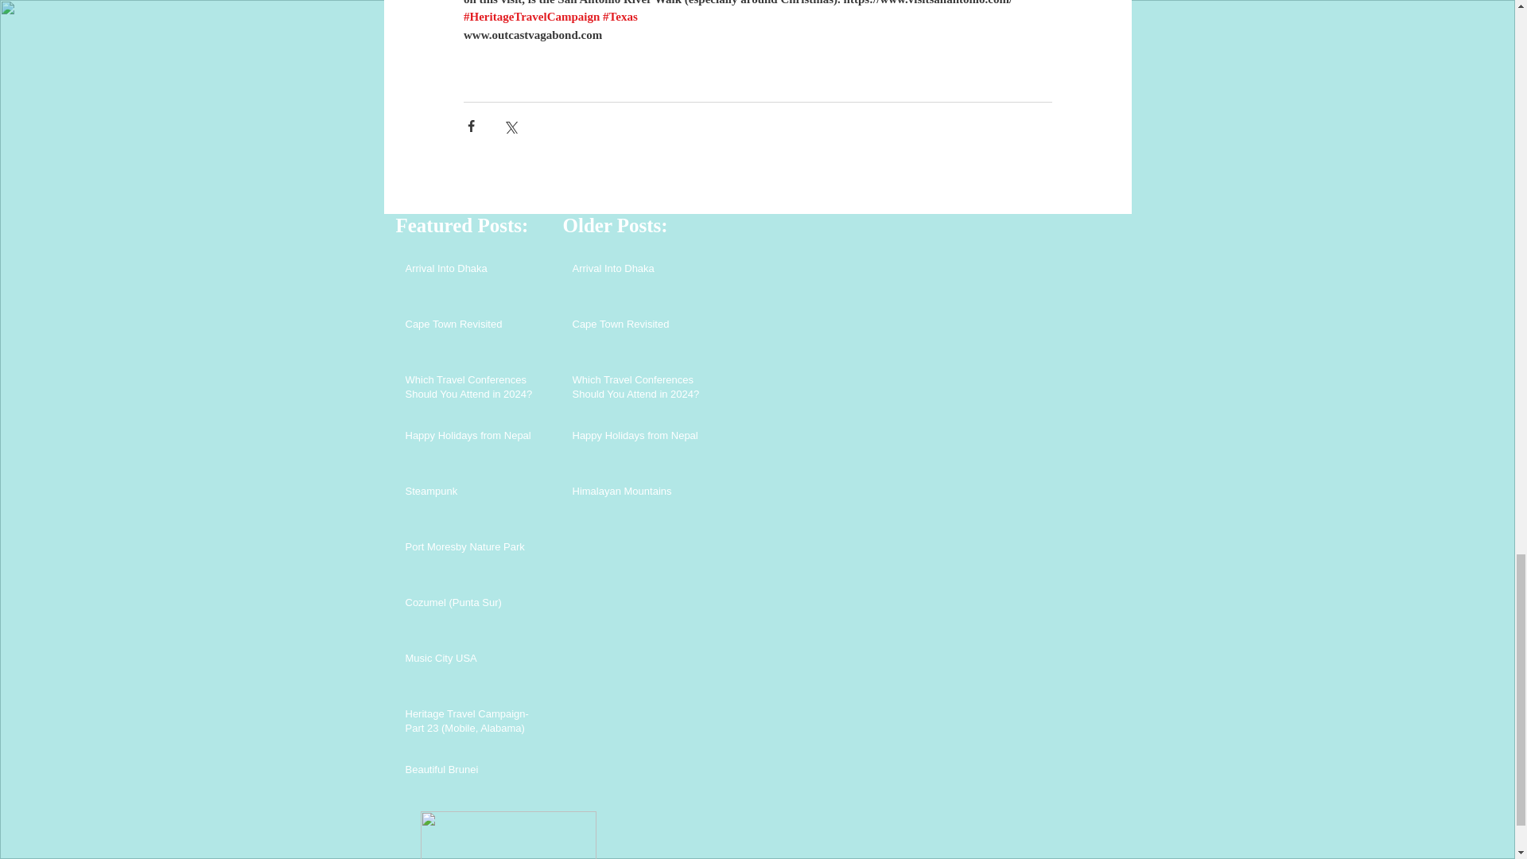 This screenshot has height=859, width=1527. What do you see at coordinates (474, 773) in the screenshot?
I see `Beautiful Brunei` at bounding box center [474, 773].